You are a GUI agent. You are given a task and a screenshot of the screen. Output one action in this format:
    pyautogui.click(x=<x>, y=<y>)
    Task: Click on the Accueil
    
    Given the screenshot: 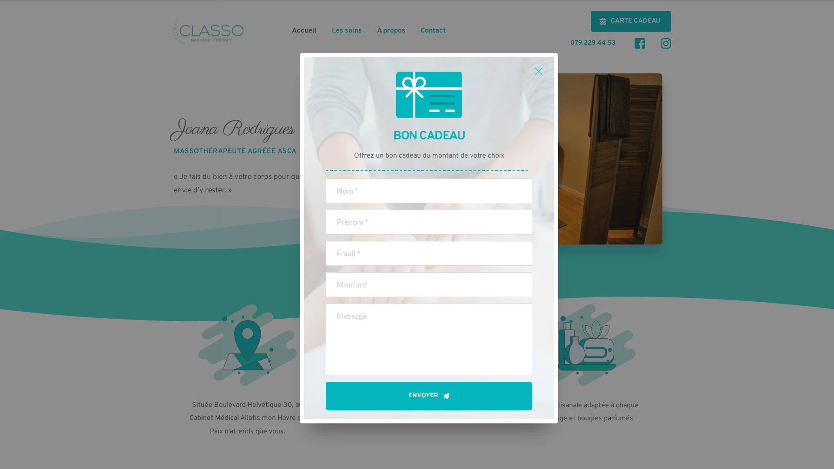 What is the action you would take?
    pyautogui.click(x=304, y=31)
    